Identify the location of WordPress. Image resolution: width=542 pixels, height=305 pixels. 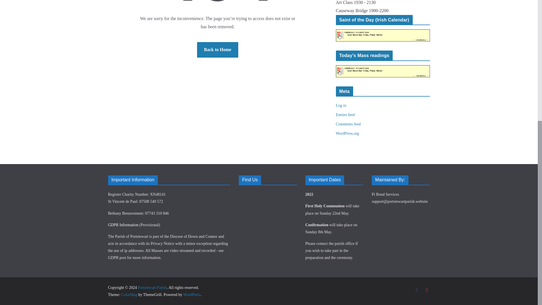
(191, 294).